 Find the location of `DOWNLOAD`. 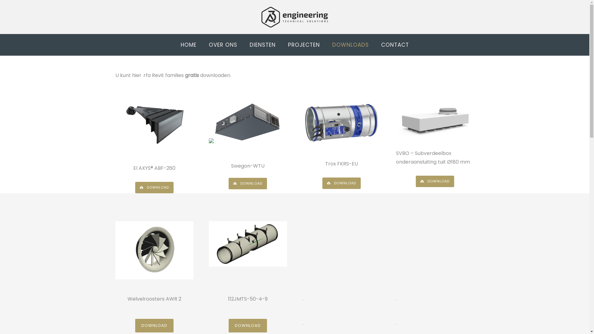

DOWNLOAD is located at coordinates (248, 184).